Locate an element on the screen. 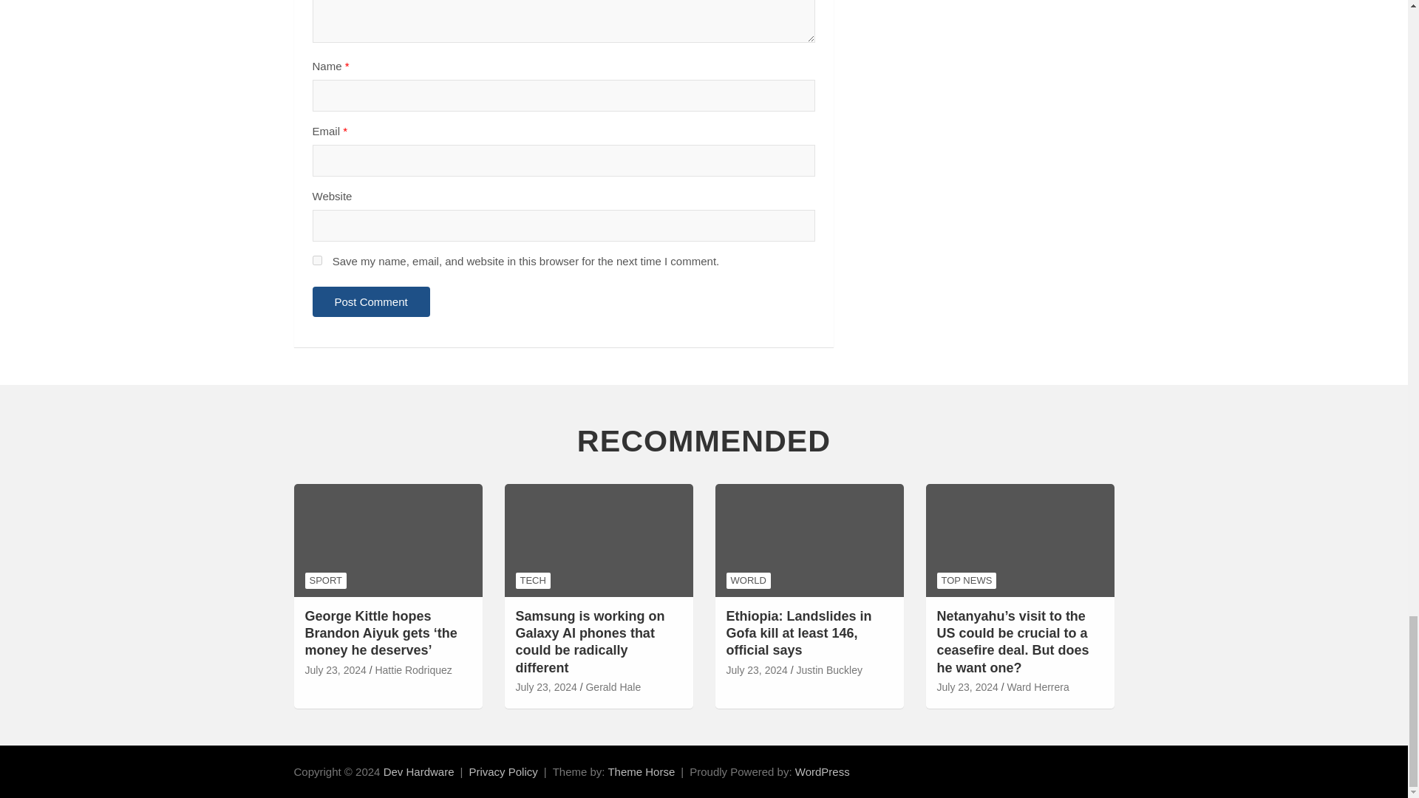 This screenshot has width=1419, height=798. yes is located at coordinates (316, 260).